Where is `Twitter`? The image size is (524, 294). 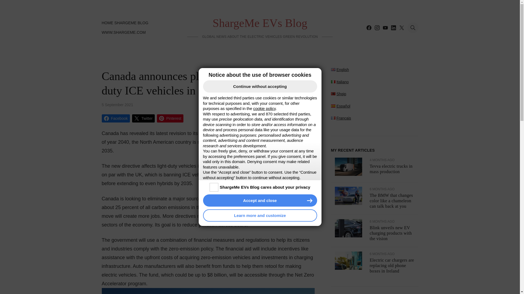 Twitter is located at coordinates (143, 118).